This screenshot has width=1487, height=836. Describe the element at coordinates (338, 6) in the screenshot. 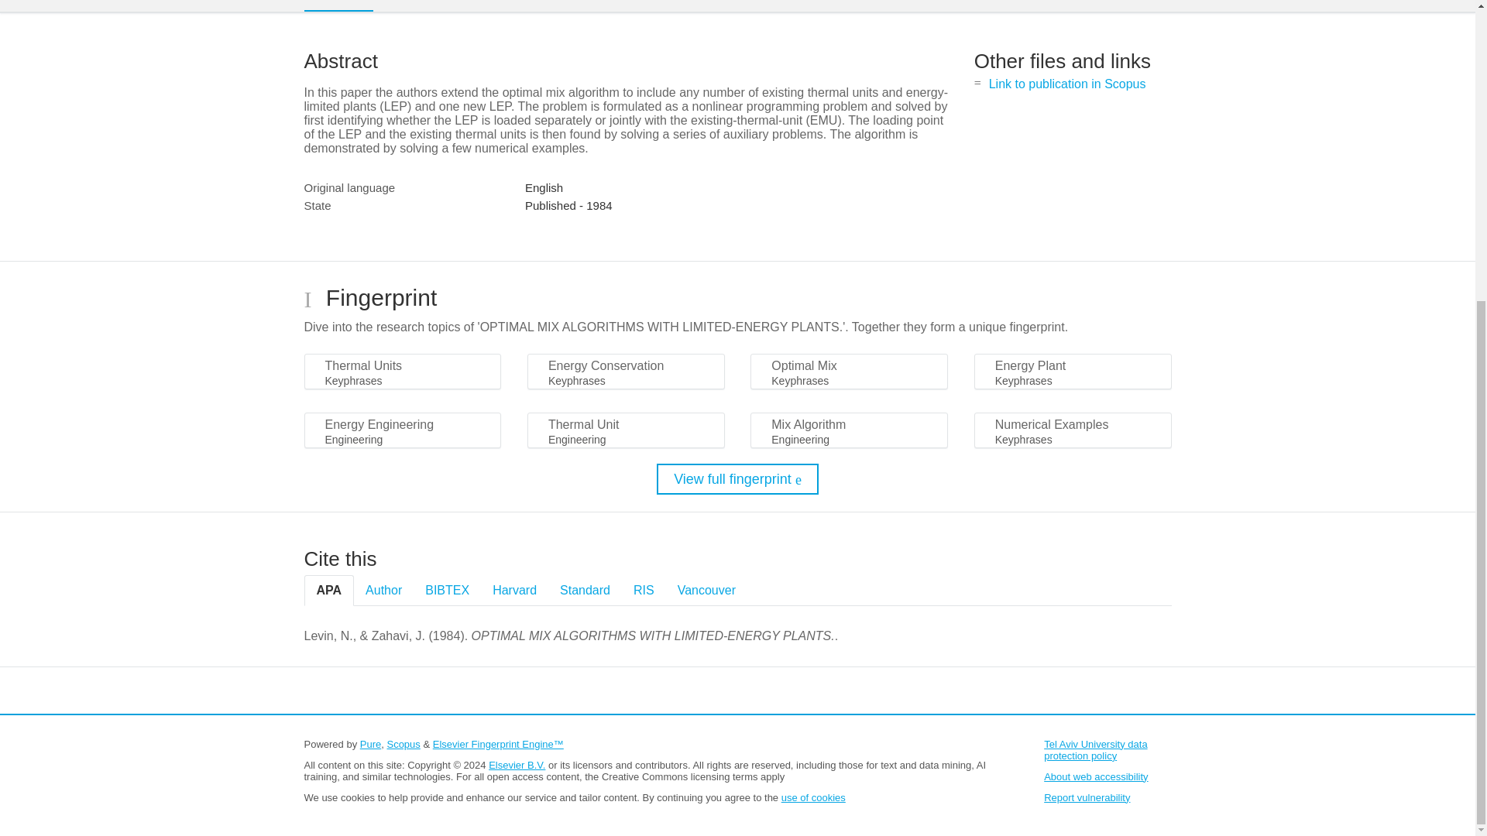

I see `Overview` at that location.